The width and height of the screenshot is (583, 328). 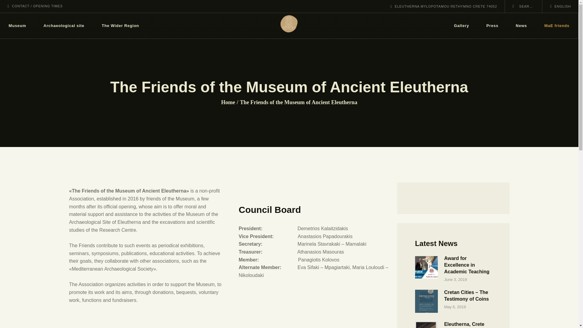 What do you see at coordinates (560, 6) in the screenshot?
I see `ENGLISH` at bounding box center [560, 6].